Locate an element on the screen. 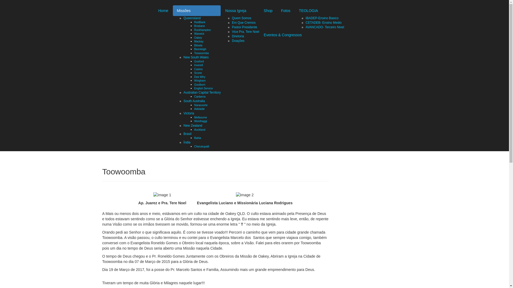 Image resolution: width=513 pixels, height=288 pixels. Nossa Igreja is located at coordinates (240, 11).